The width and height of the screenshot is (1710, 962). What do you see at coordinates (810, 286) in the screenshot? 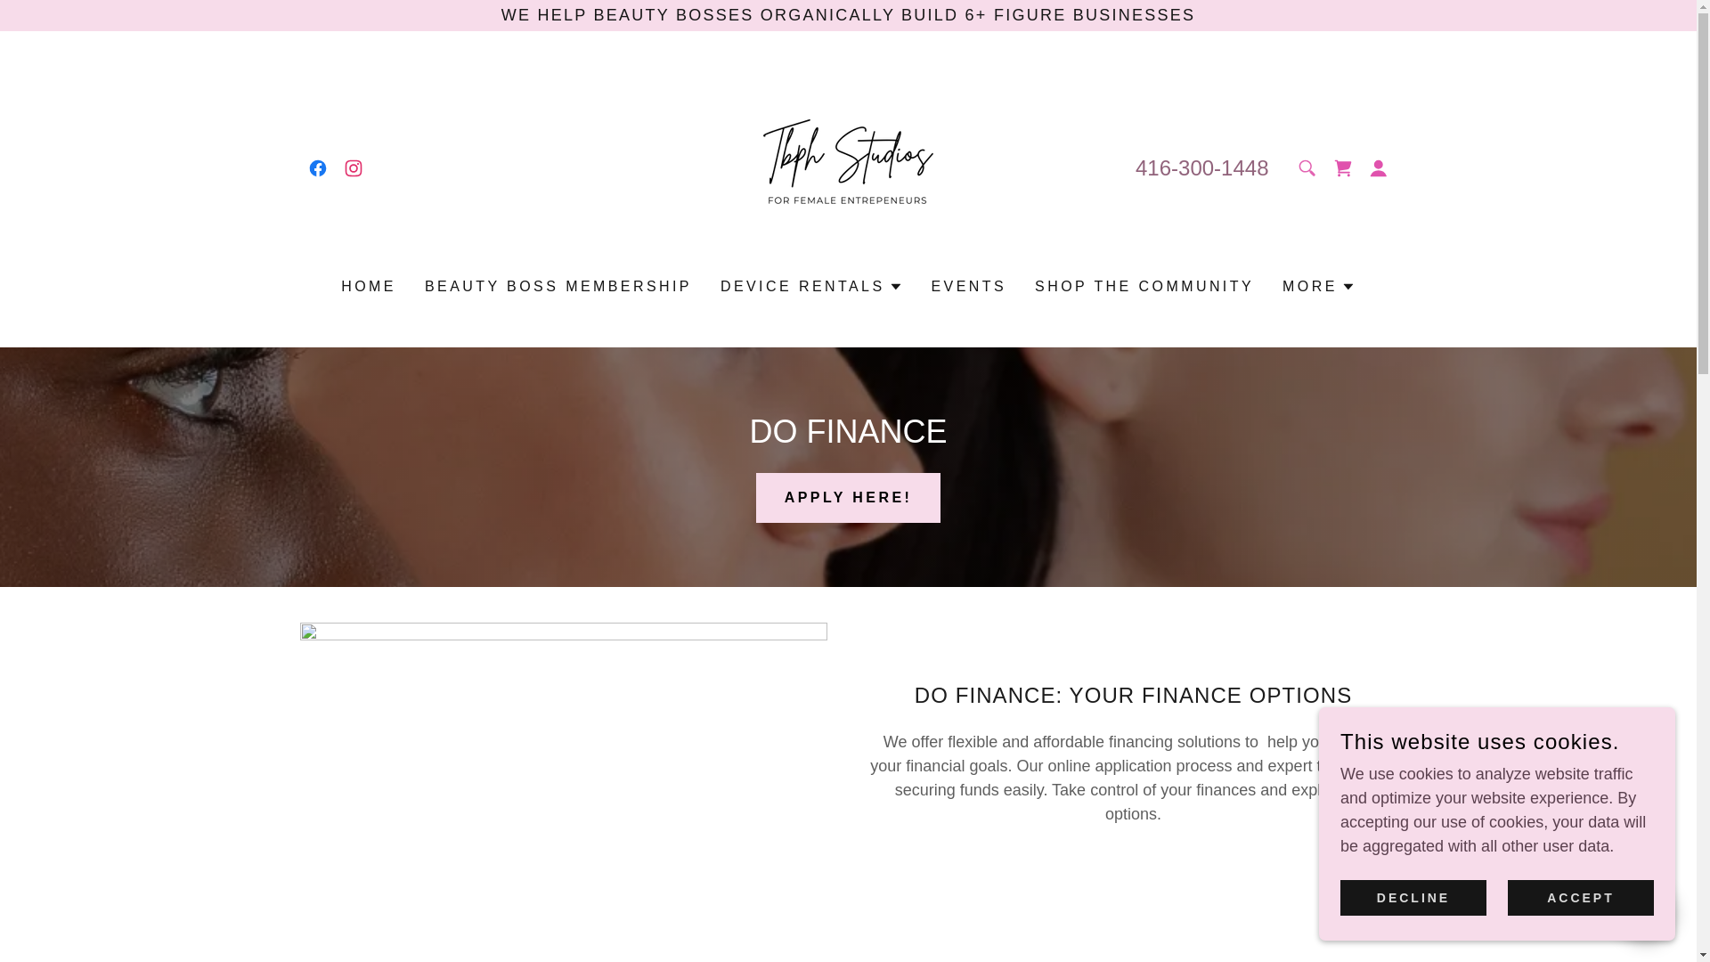
I see `DEVICE RENTALS` at bounding box center [810, 286].